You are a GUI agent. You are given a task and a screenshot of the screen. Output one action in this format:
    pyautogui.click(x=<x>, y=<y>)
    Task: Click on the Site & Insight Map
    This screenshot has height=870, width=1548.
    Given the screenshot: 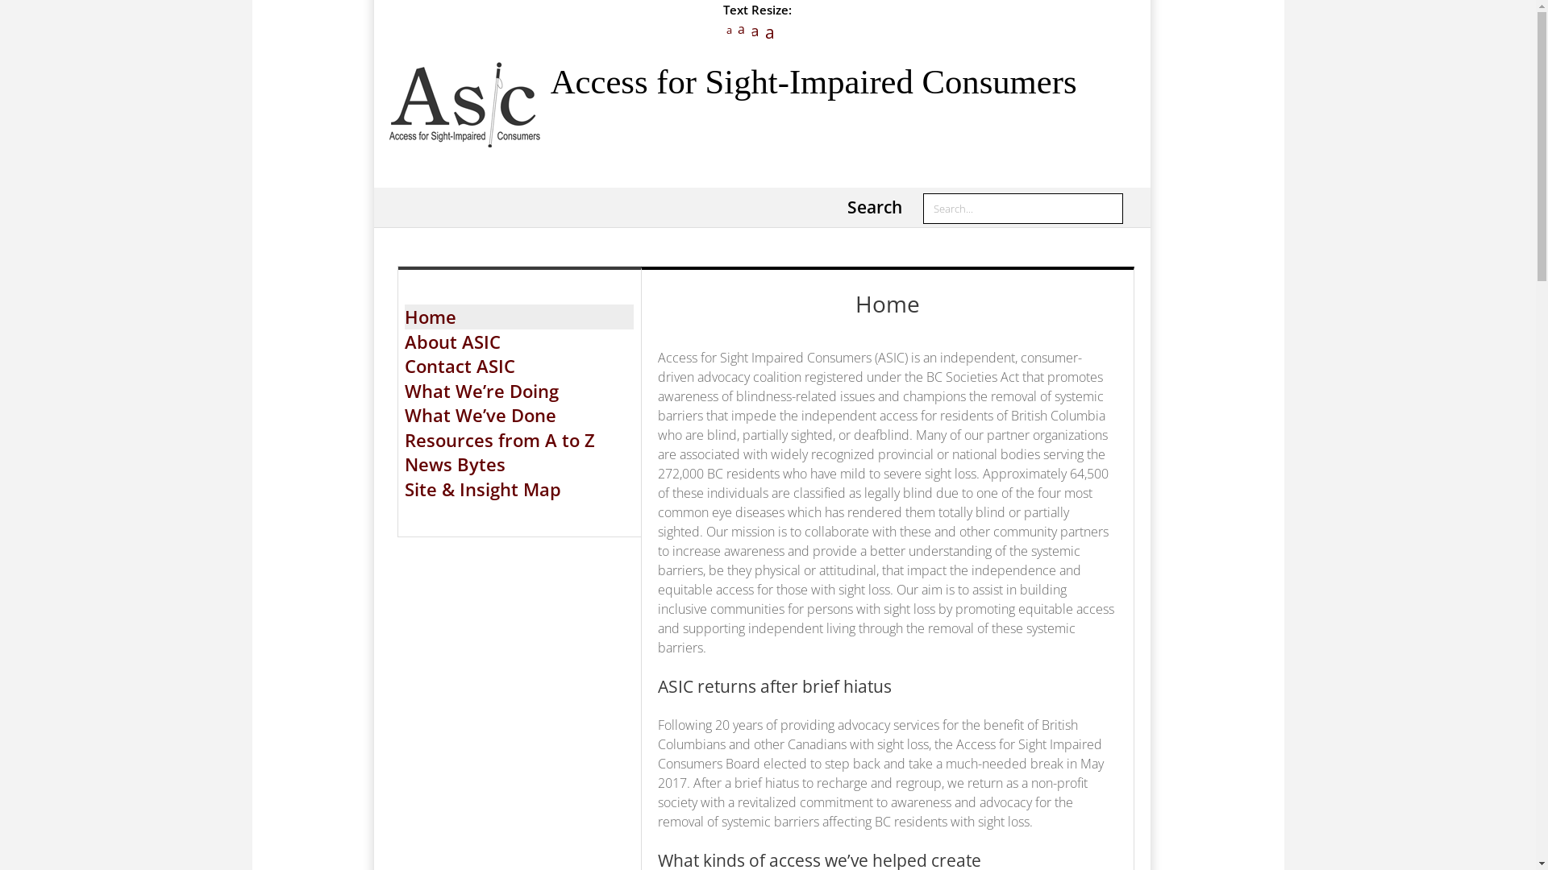 What is the action you would take?
    pyautogui.click(x=483, y=489)
    